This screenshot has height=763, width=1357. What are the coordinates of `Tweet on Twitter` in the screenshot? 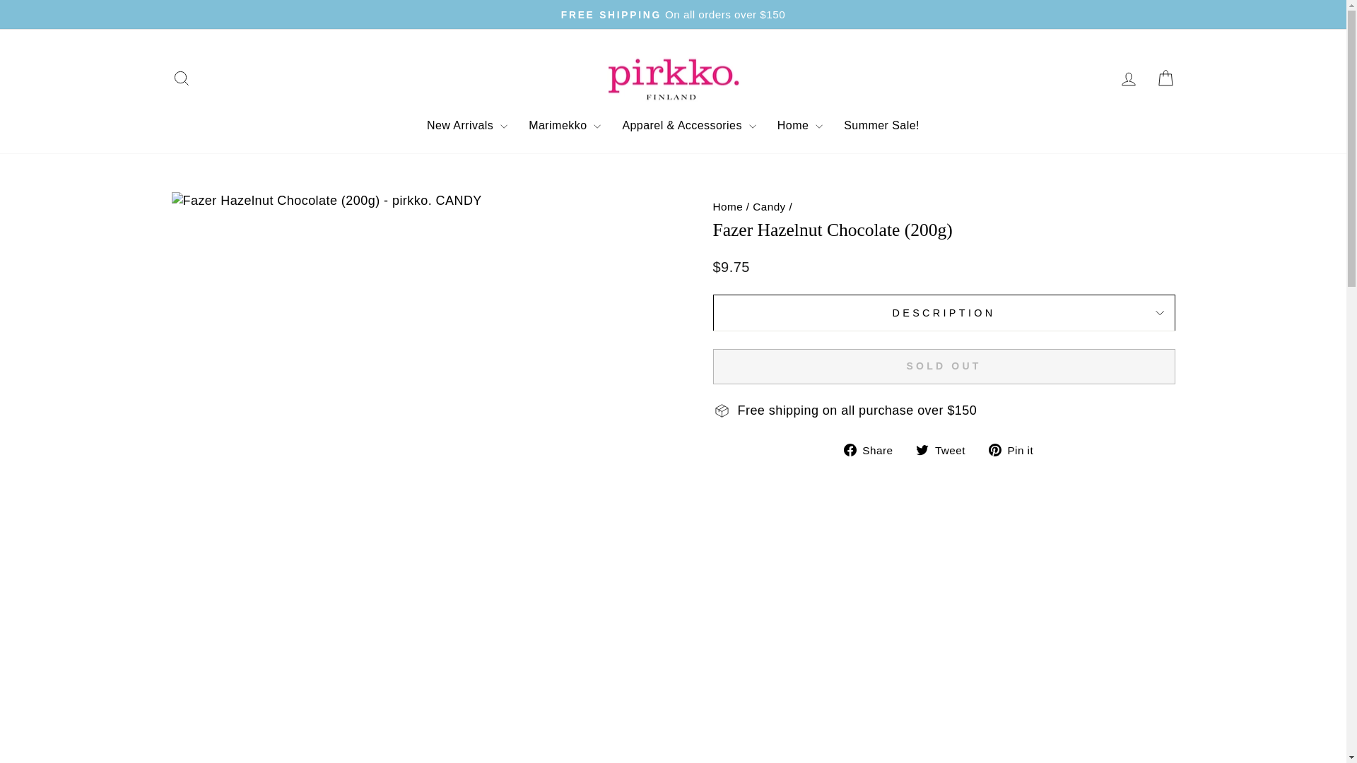 It's located at (946, 449).